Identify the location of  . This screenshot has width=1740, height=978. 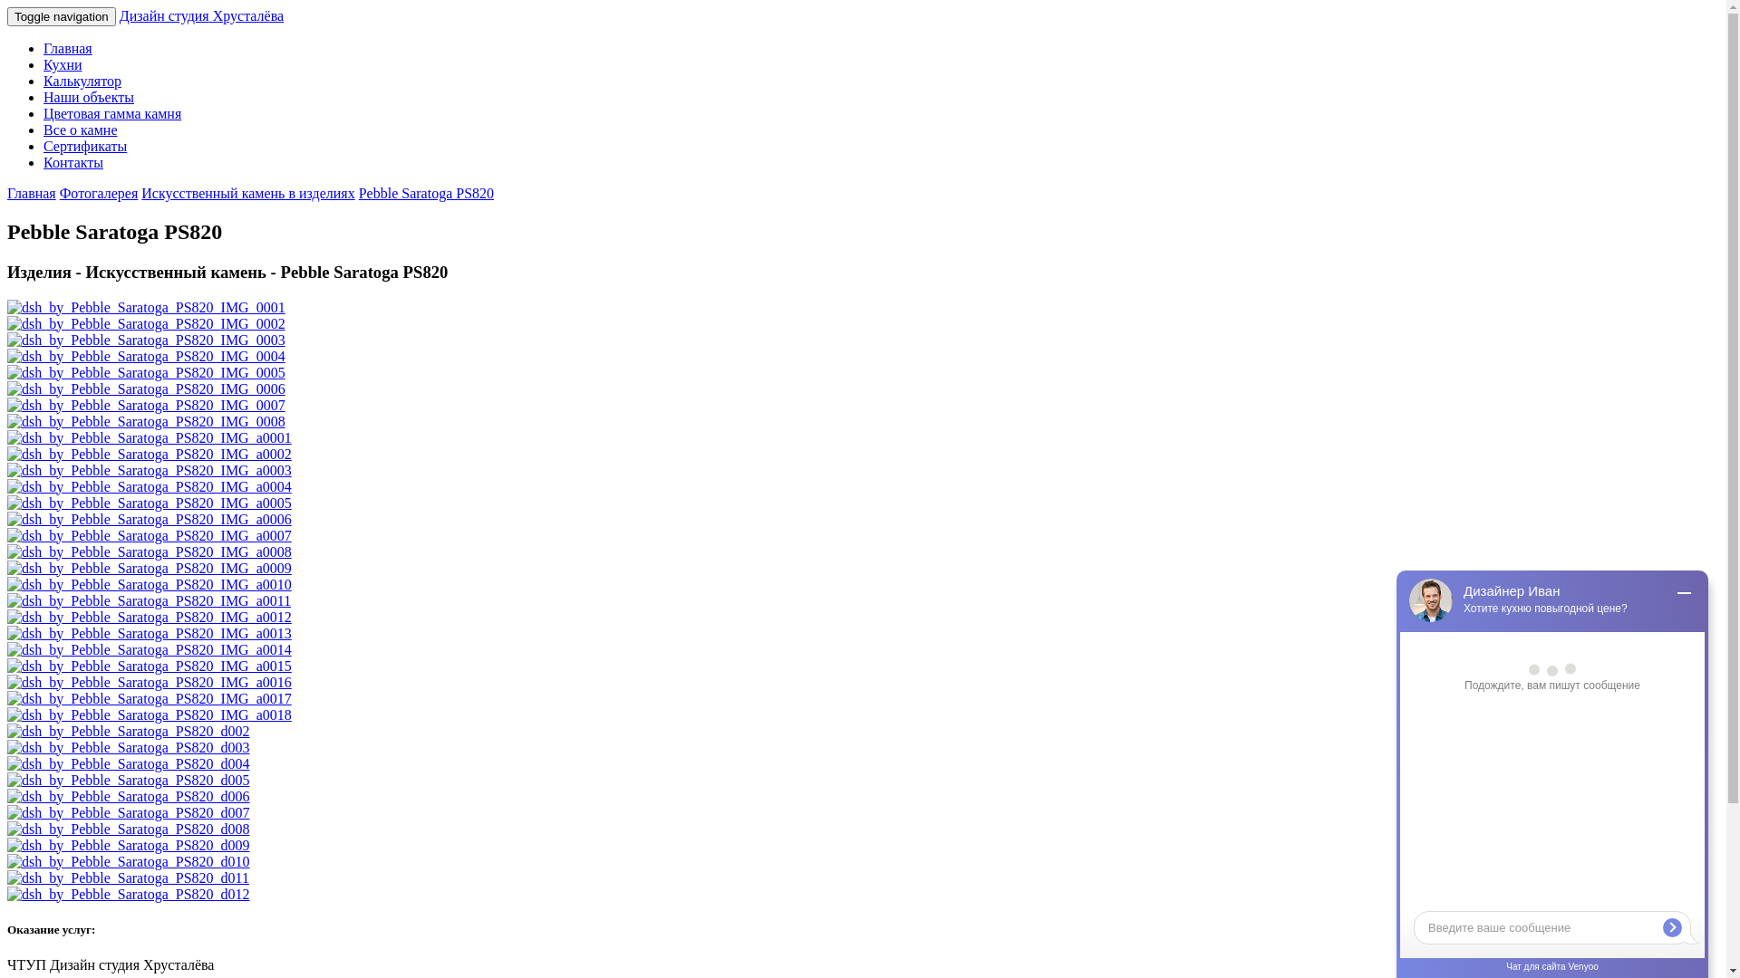
(129, 862).